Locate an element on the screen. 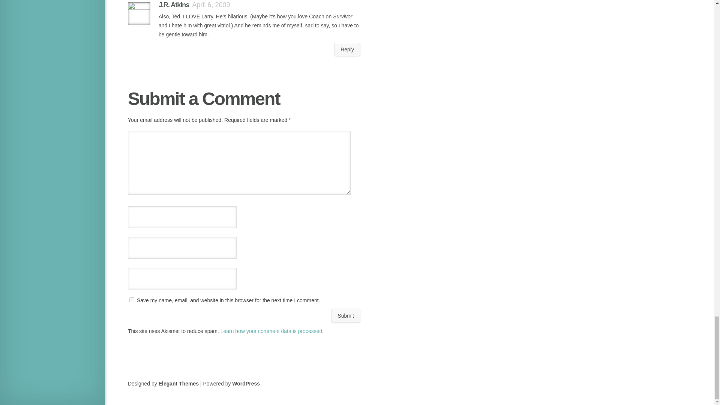  Learn how your comment data is processed is located at coordinates (271, 331).